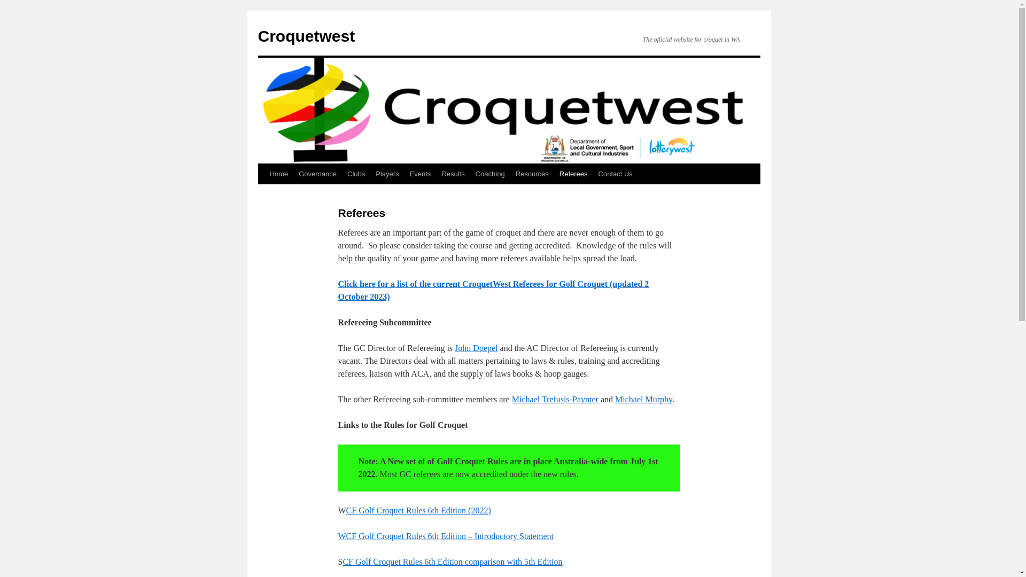 Image resolution: width=1026 pixels, height=577 pixels. Describe the element at coordinates (278, 174) in the screenshot. I see `Home` at that location.